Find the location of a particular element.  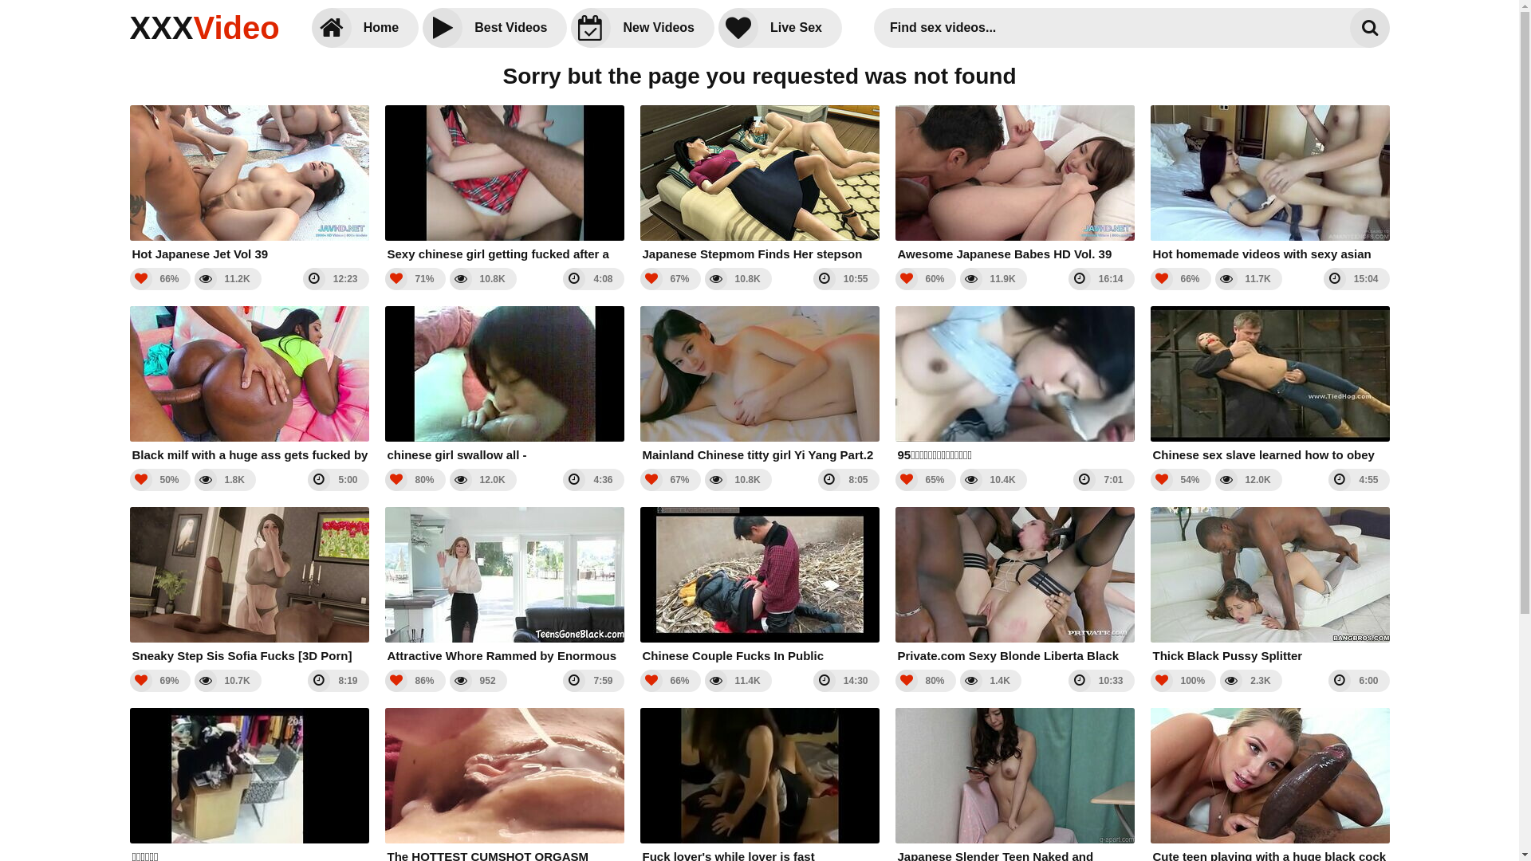

chinese girl swallow all - www.CamSwallow.com is located at coordinates (504, 384).